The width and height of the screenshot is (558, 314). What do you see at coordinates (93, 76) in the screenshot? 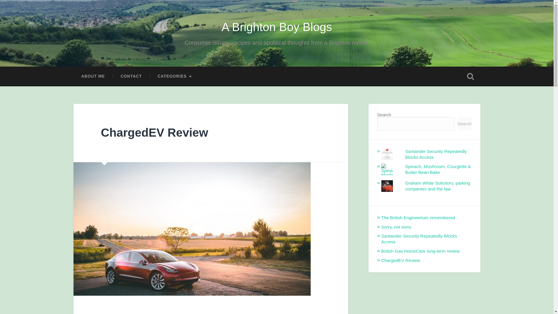
I see `ABOUT ME` at bounding box center [93, 76].